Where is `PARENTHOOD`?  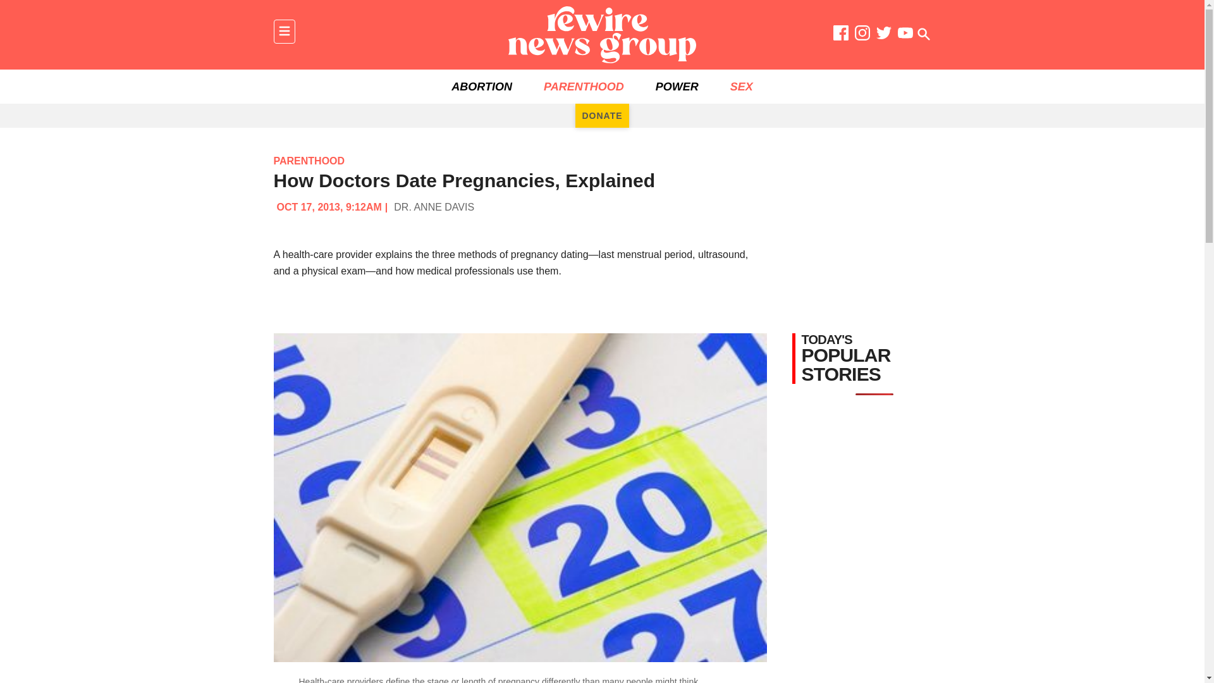
PARENTHOOD is located at coordinates (584, 87).